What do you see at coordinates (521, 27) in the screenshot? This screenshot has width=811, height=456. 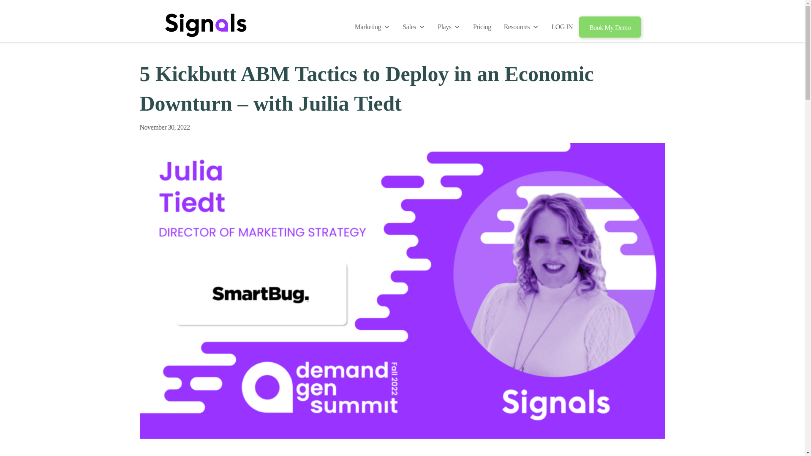 I see `Resources` at bounding box center [521, 27].